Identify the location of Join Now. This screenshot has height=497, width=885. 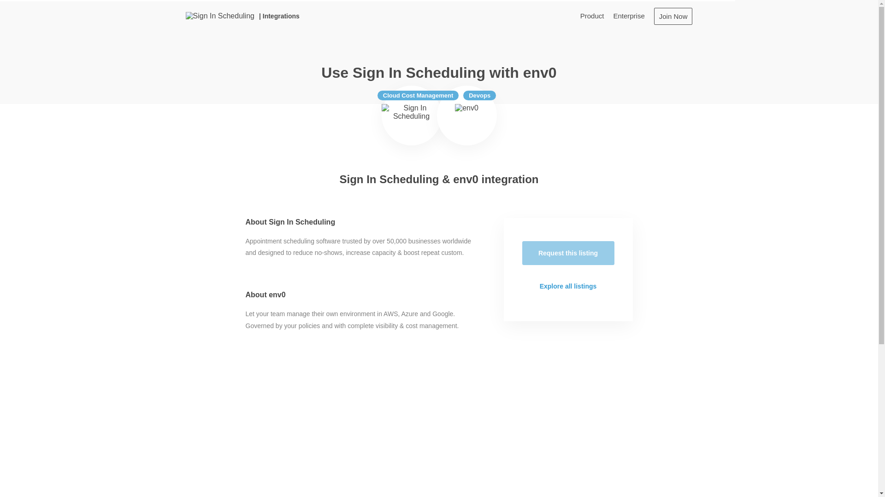
(673, 16).